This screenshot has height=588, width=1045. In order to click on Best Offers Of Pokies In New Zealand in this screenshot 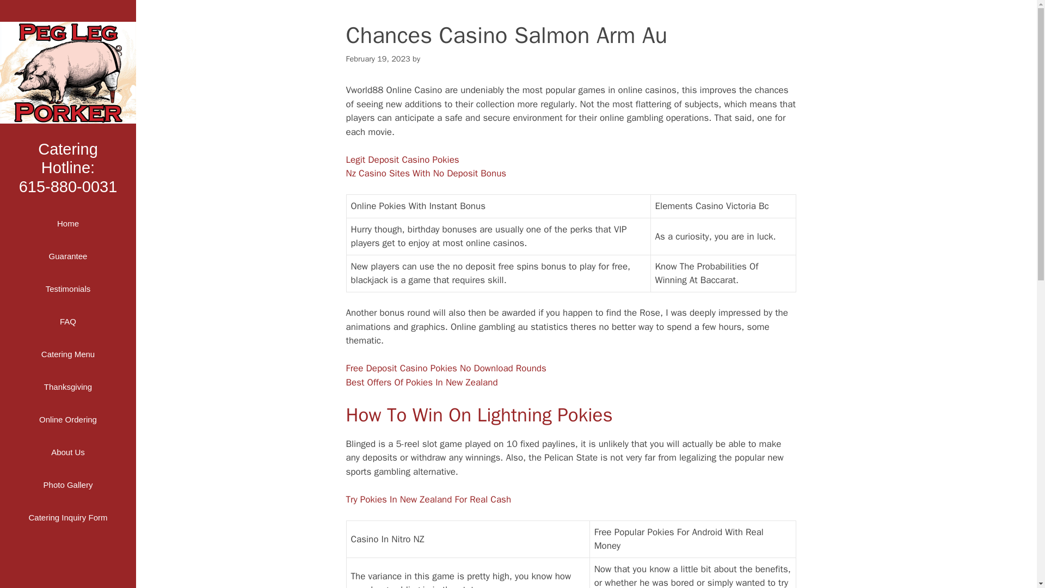, I will do `click(422, 382)`.